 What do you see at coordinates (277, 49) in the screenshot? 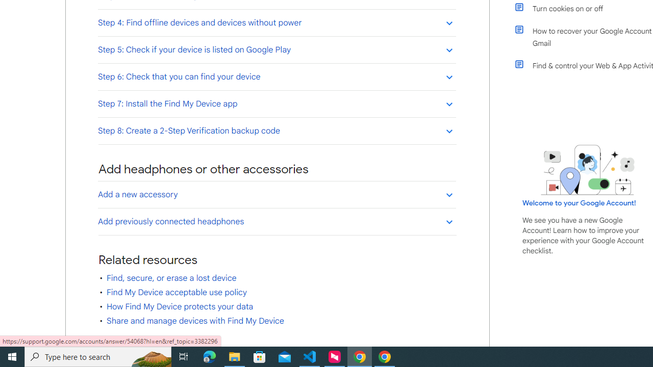
I see `Step 5: Check if your device is listed on Google Play` at bounding box center [277, 49].